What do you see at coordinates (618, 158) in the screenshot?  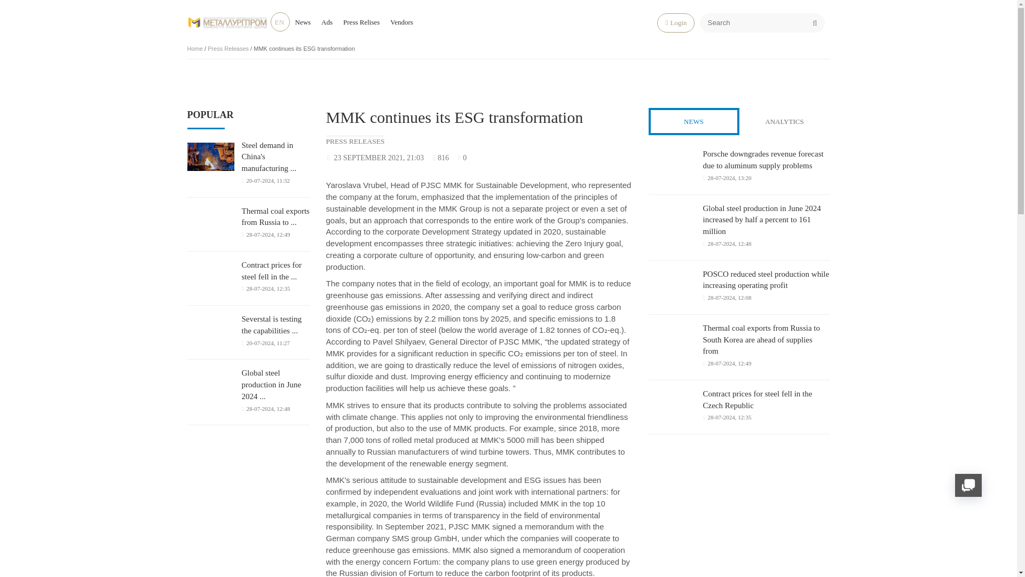 I see `Good` at bounding box center [618, 158].